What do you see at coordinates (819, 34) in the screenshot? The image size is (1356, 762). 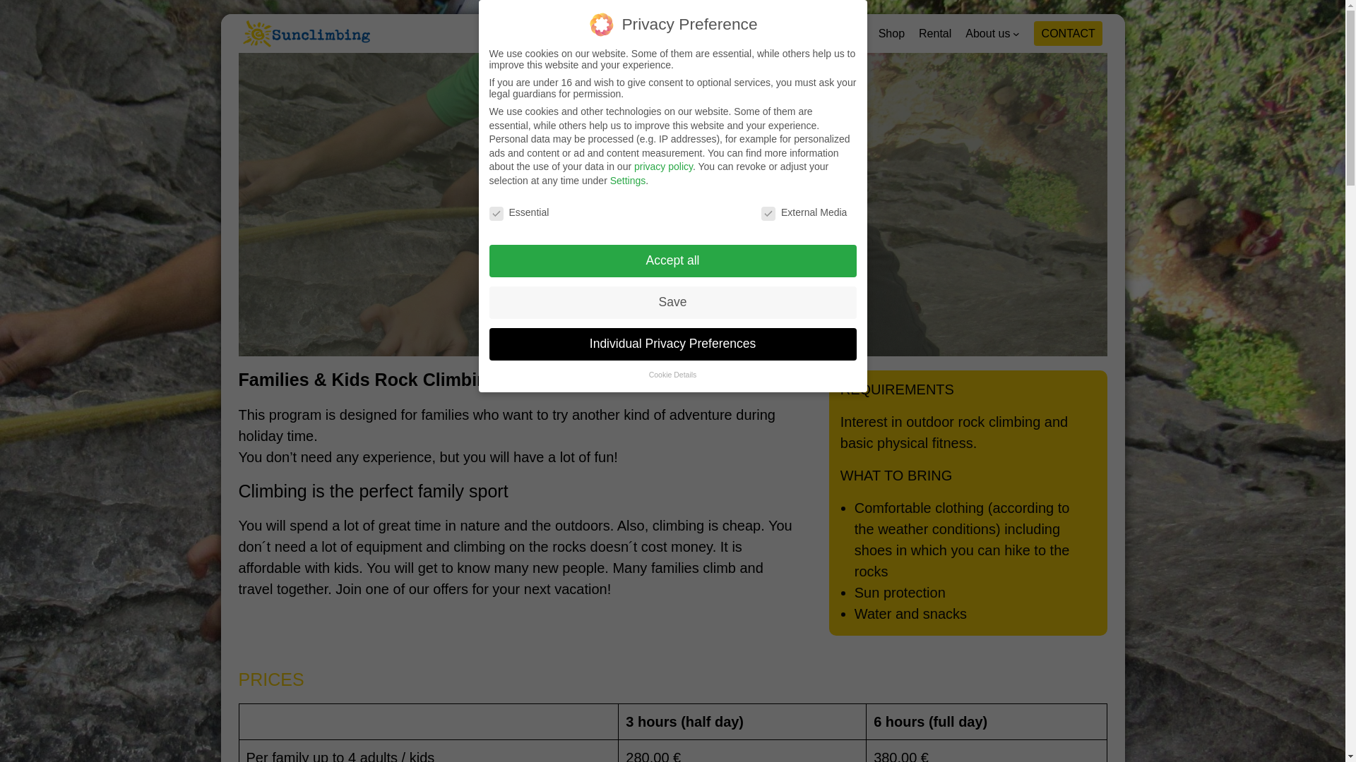 I see `Climbing Specials` at bounding box center [819, 34].